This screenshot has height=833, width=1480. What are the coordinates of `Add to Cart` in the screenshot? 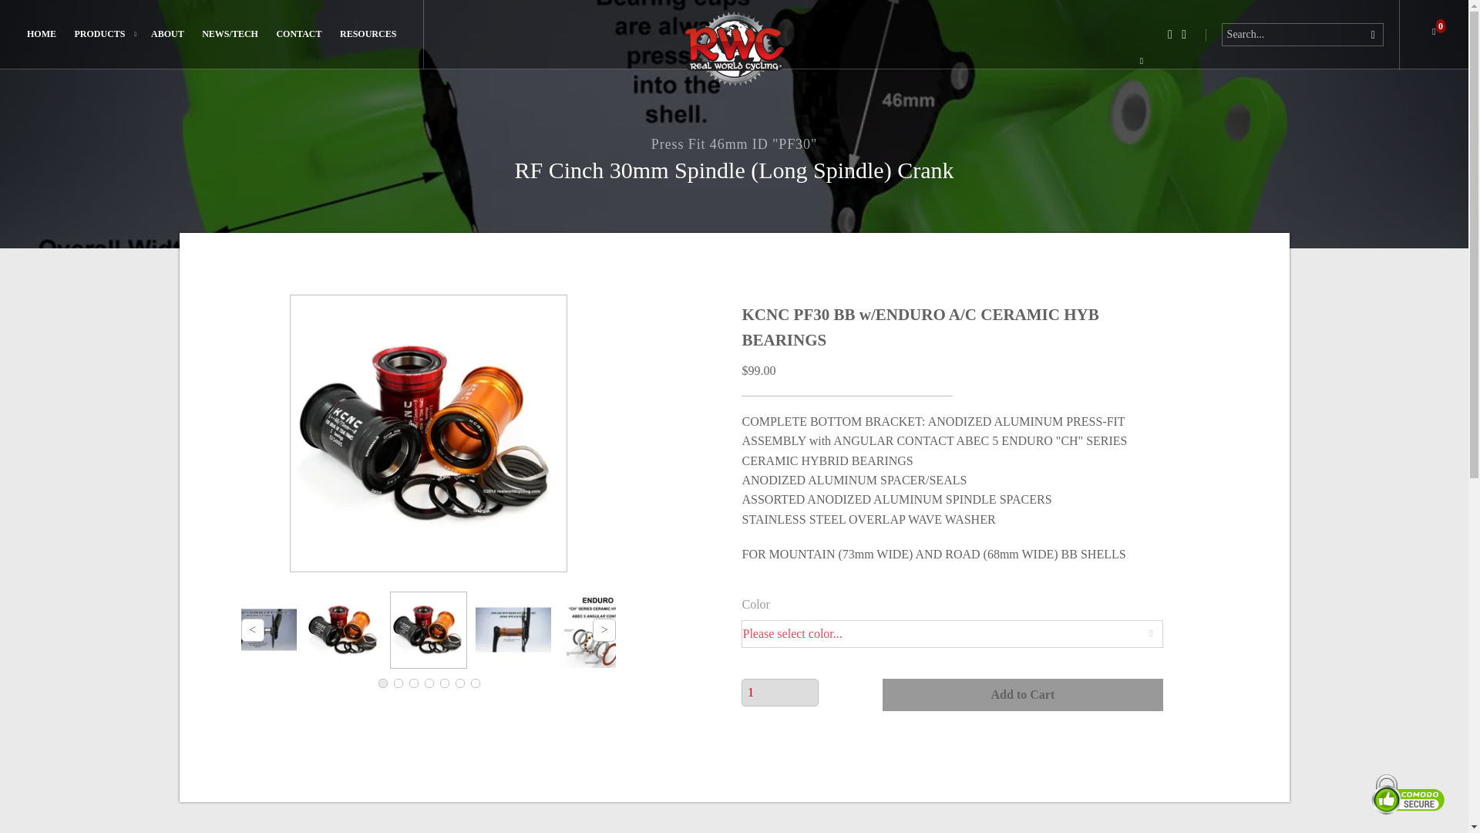 It's located at (1022, 695).